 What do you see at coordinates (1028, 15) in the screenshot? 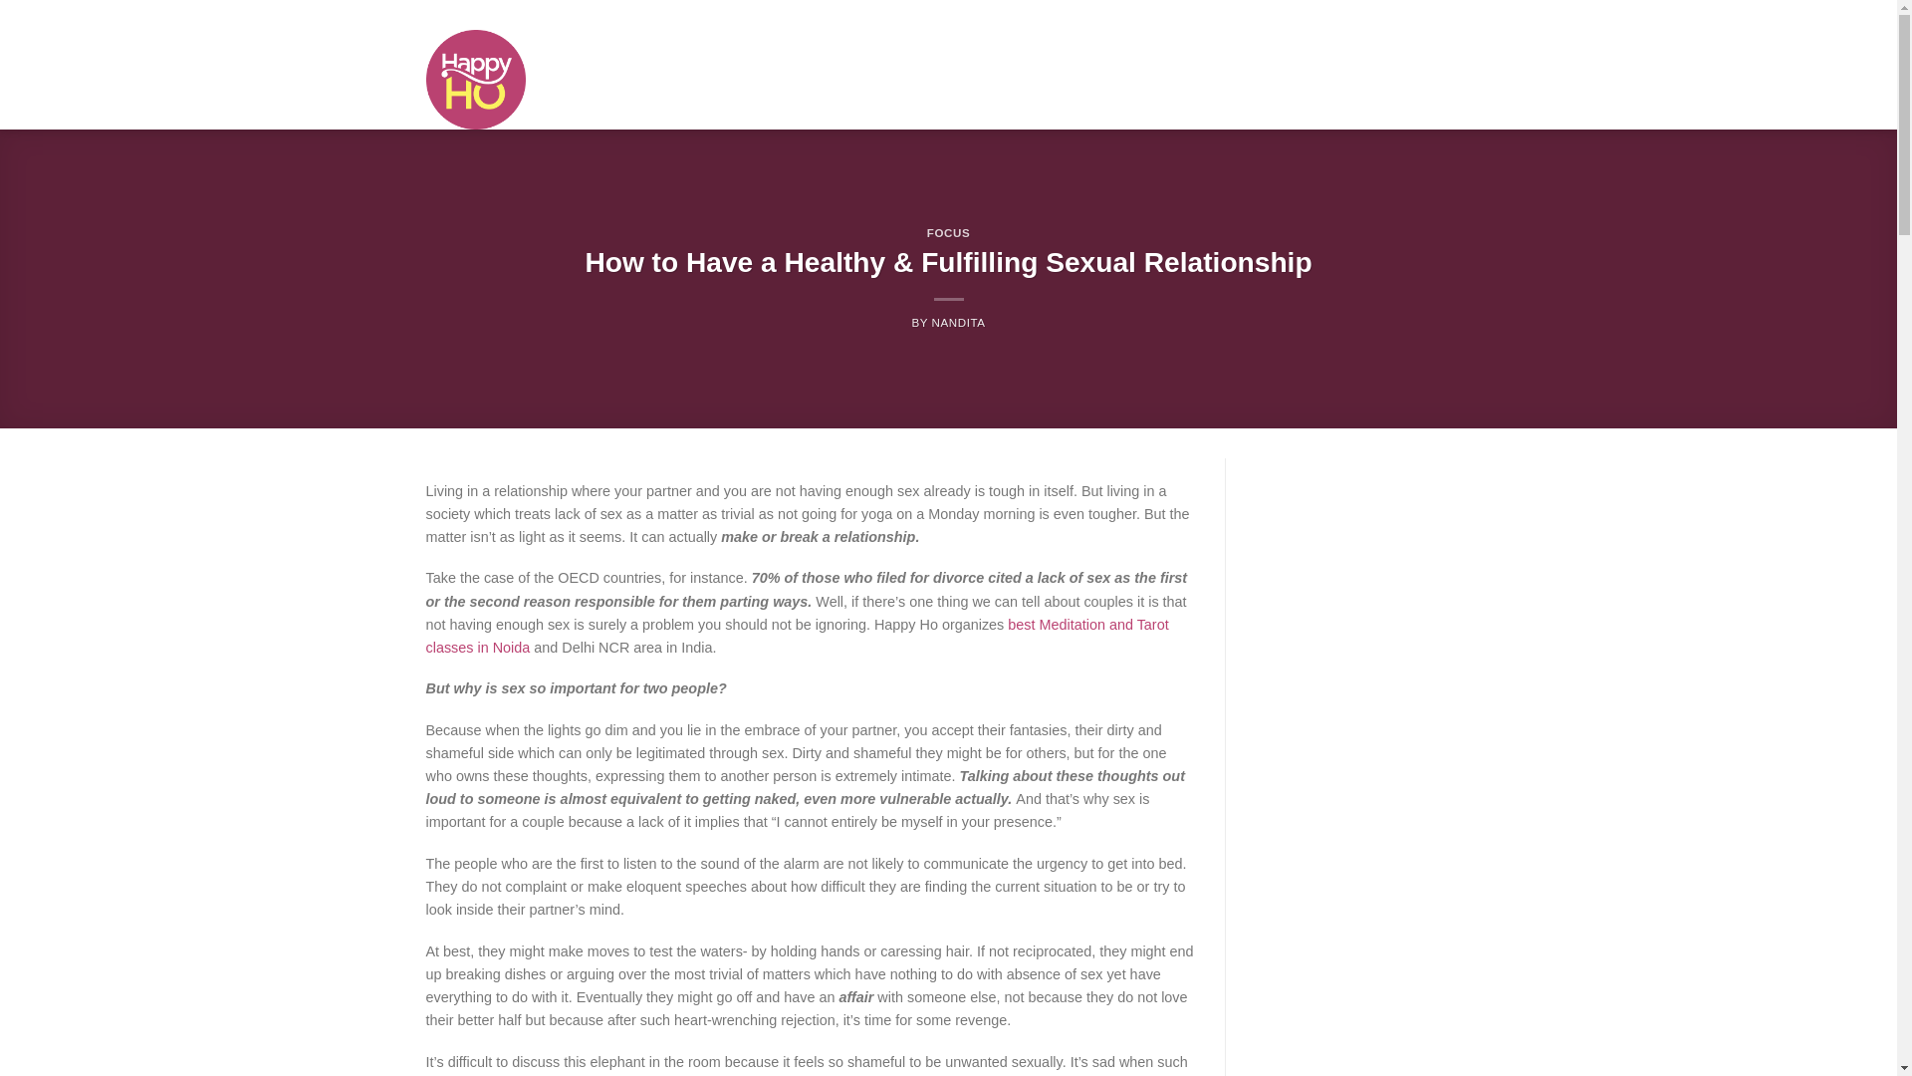
I see `HappyHO Consultants` at bounding box center [1028, 15].